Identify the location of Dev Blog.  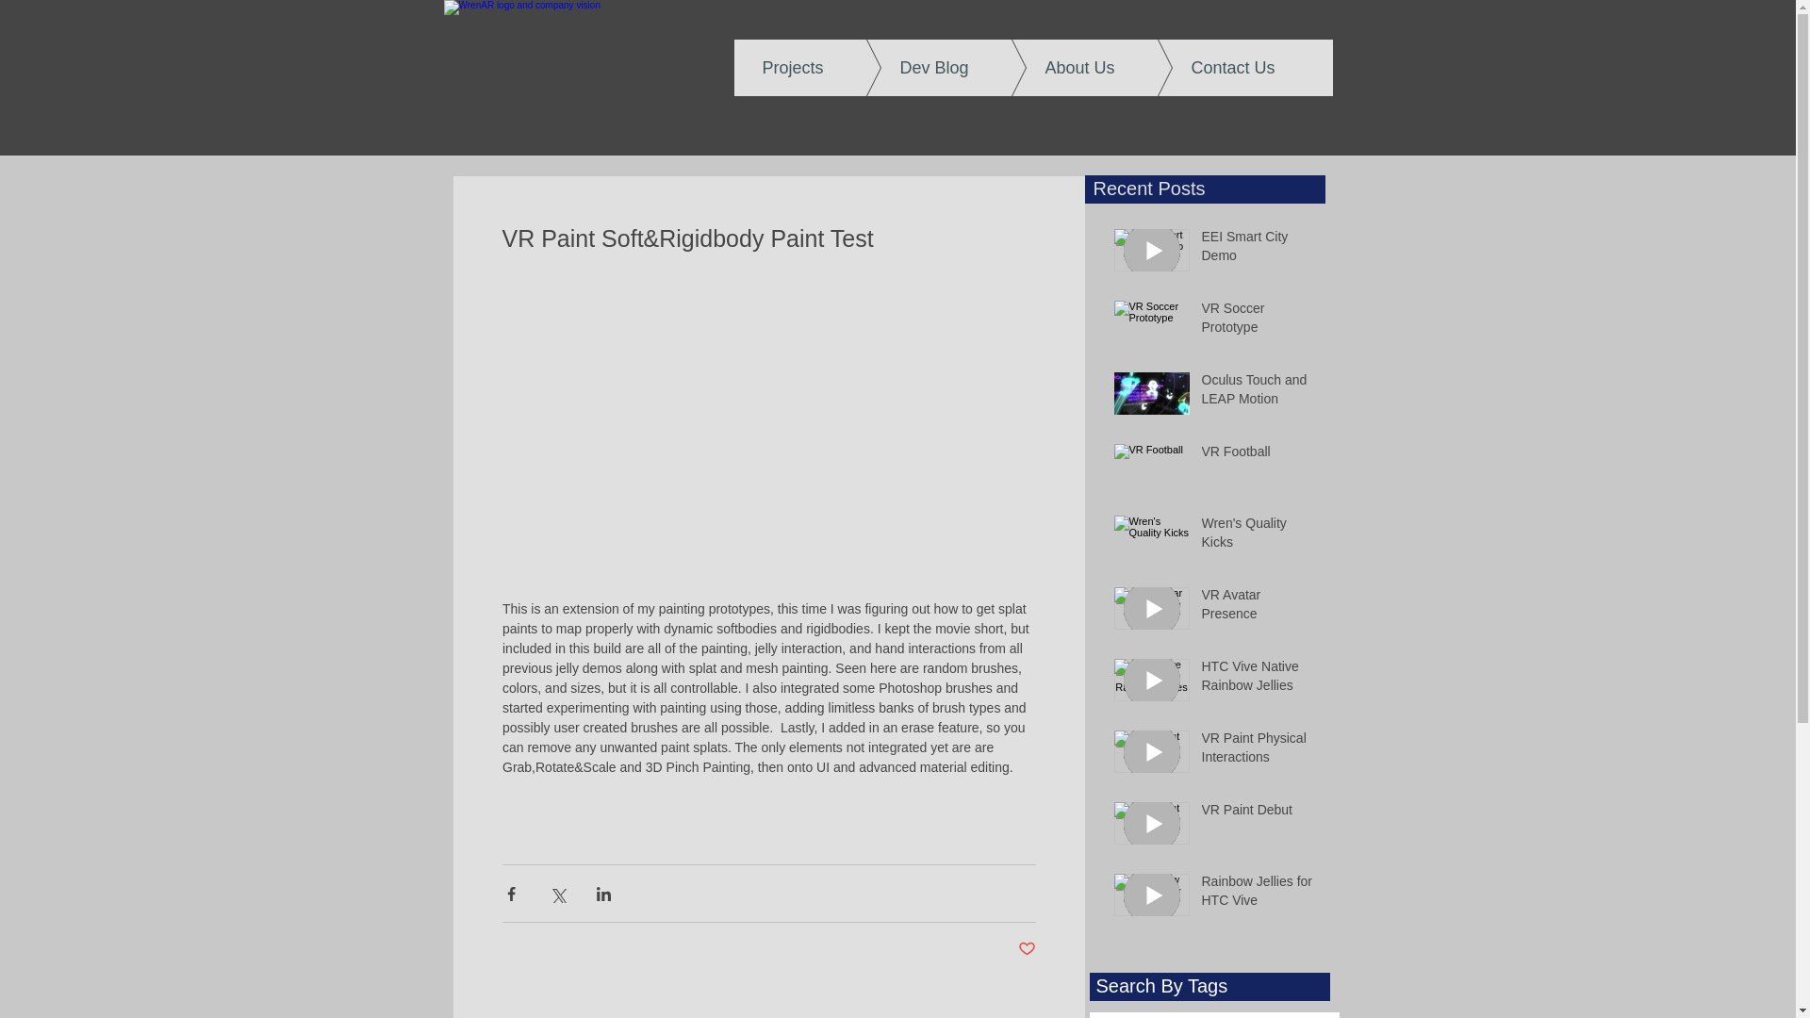
(919, 68).